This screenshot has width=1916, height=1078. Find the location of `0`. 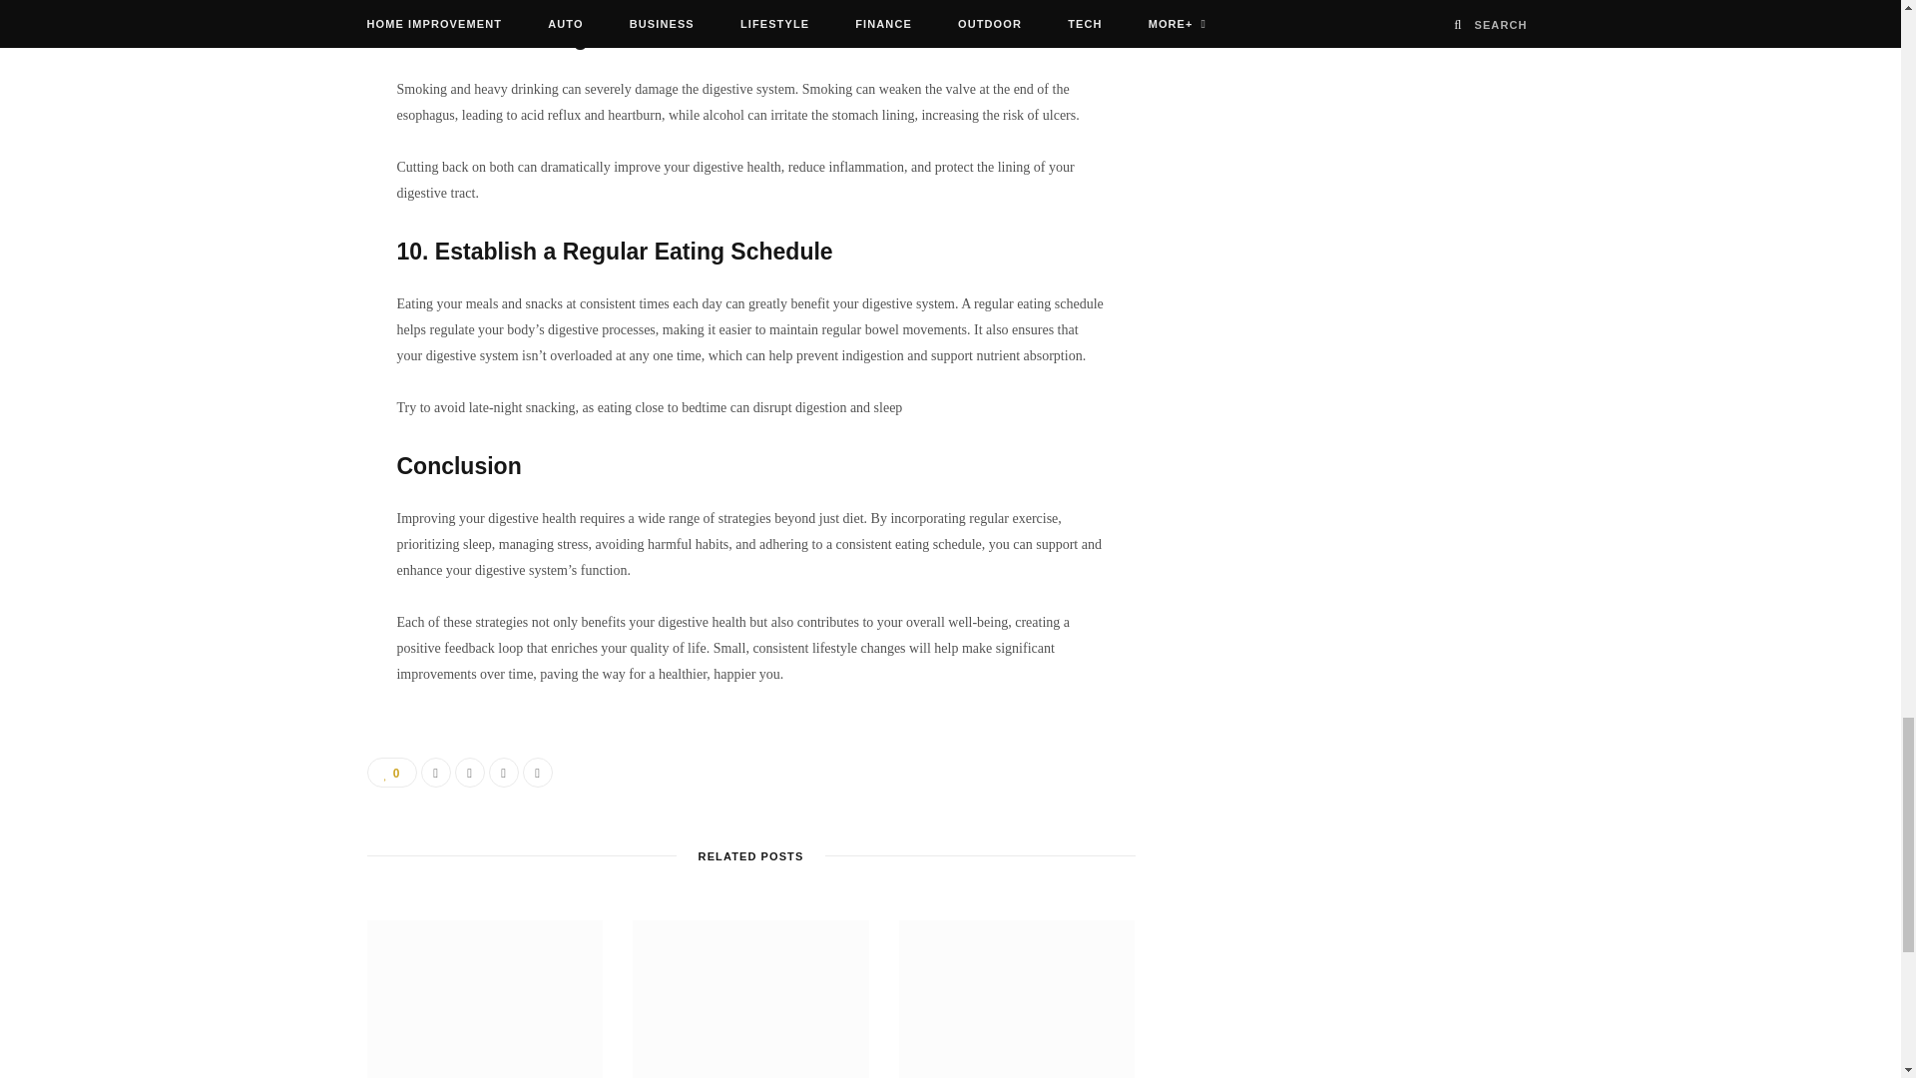

0 is located at coordinates (392, 773).